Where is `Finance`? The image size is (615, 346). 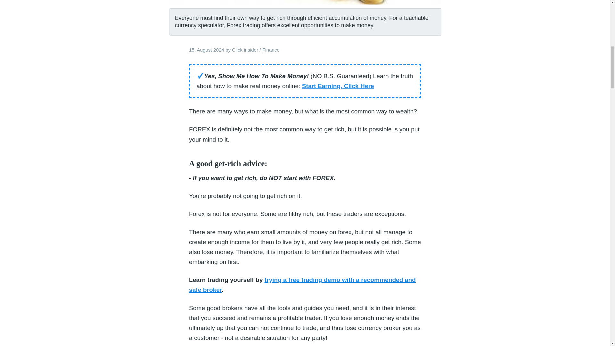
Finance is located at coordinates (271, 50).